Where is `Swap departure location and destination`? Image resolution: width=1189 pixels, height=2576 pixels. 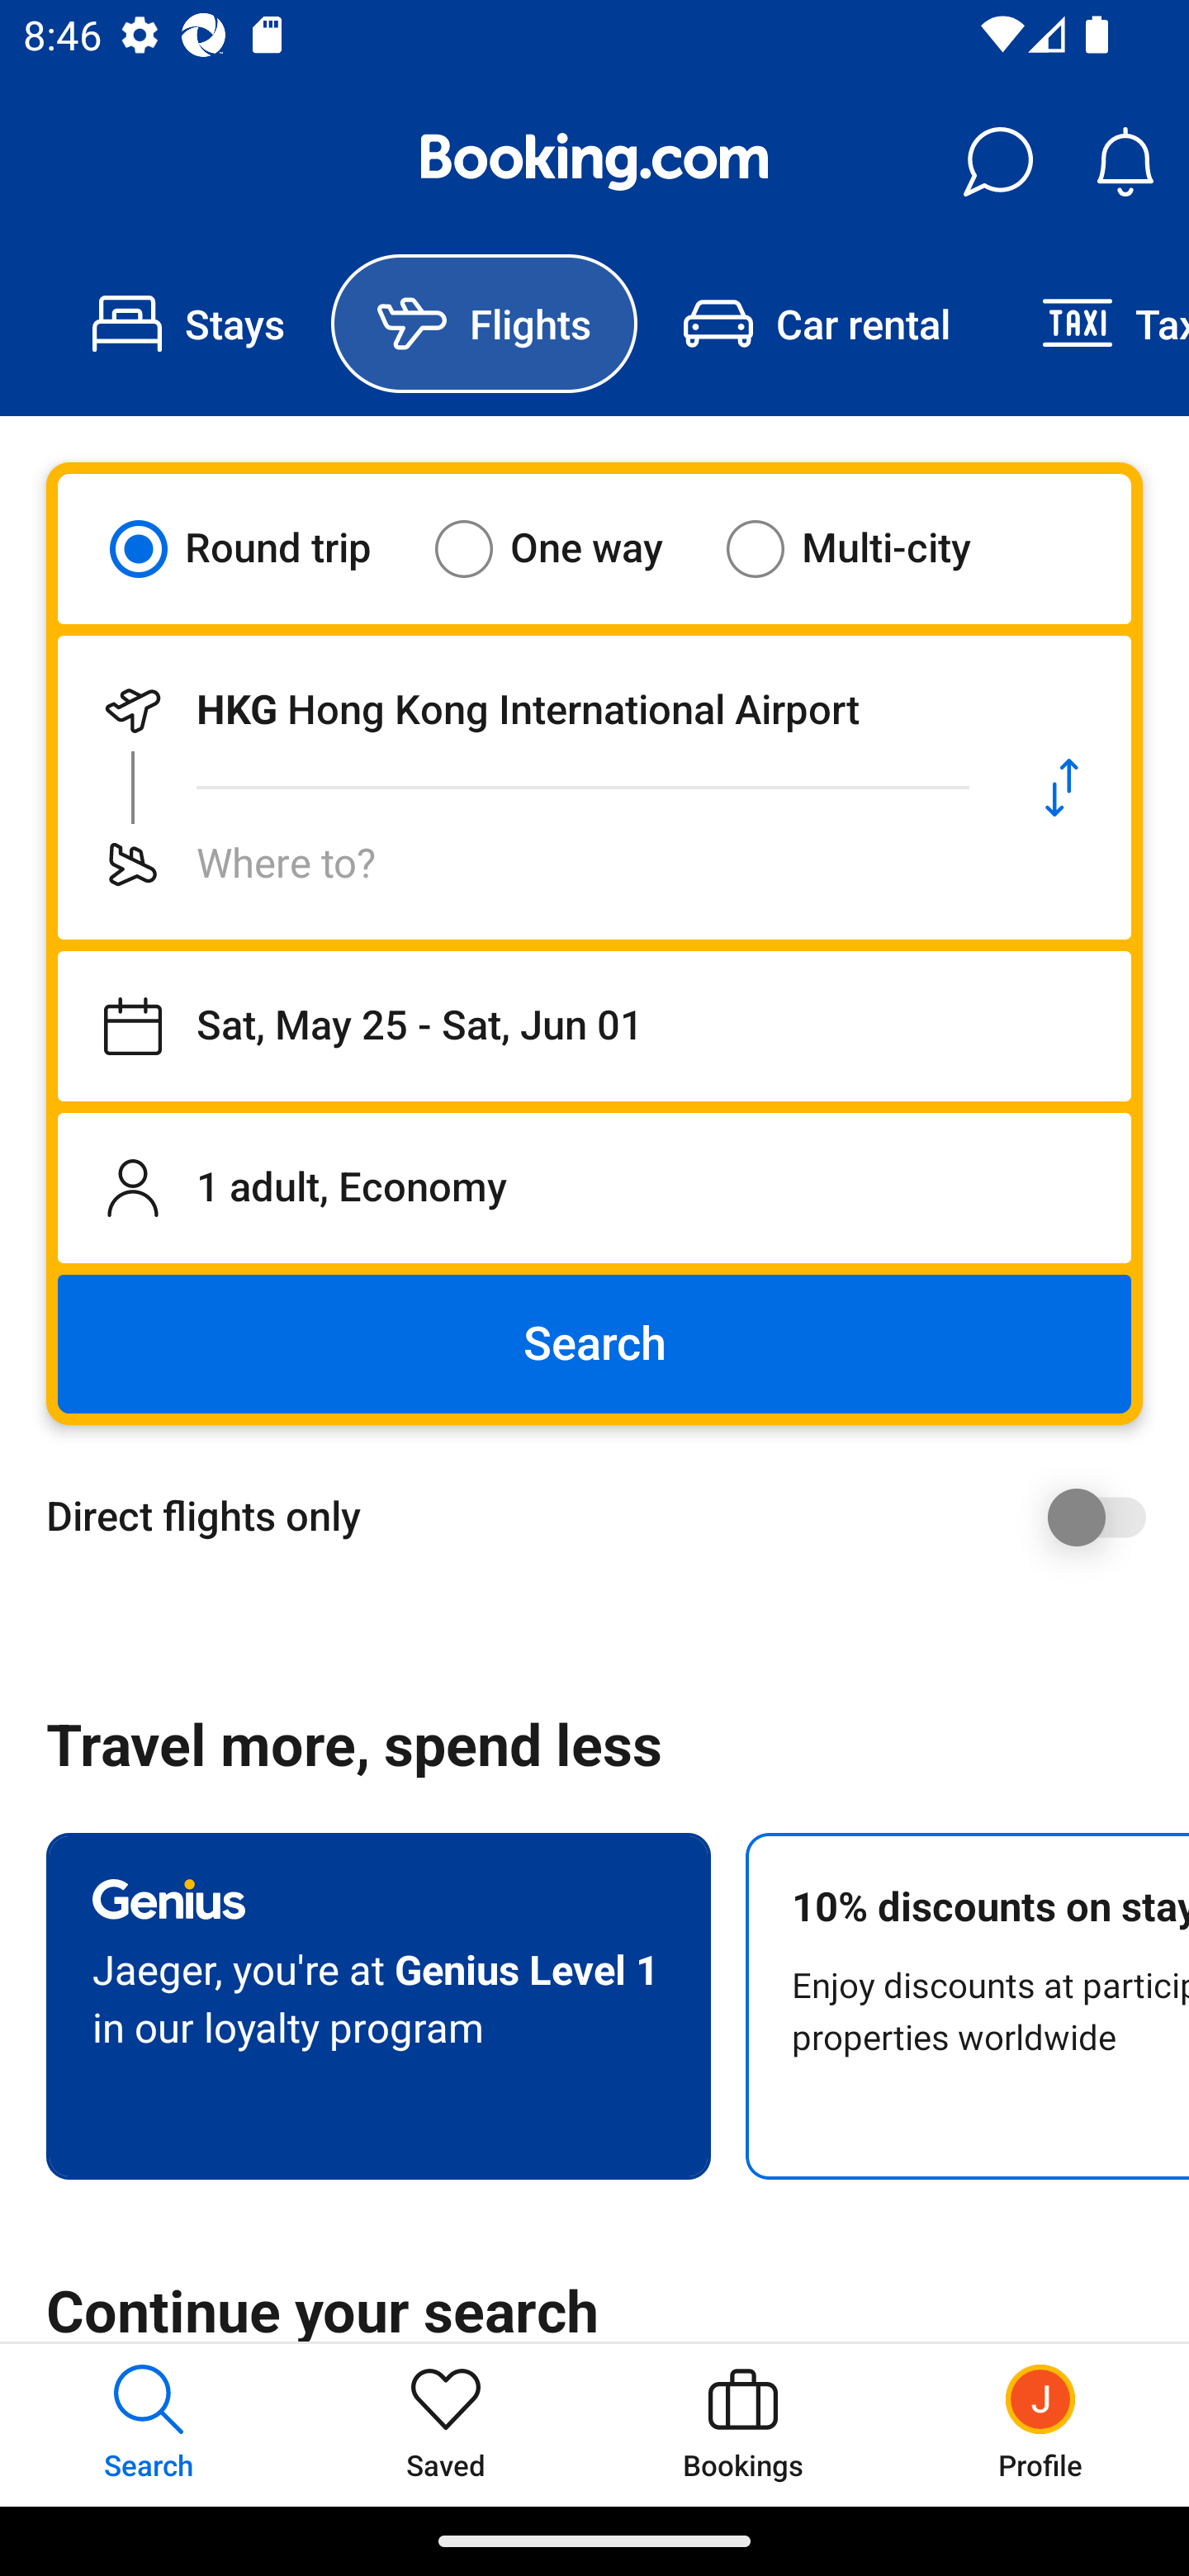 Swap departure location and destination is located at coordinates (1062, 788).